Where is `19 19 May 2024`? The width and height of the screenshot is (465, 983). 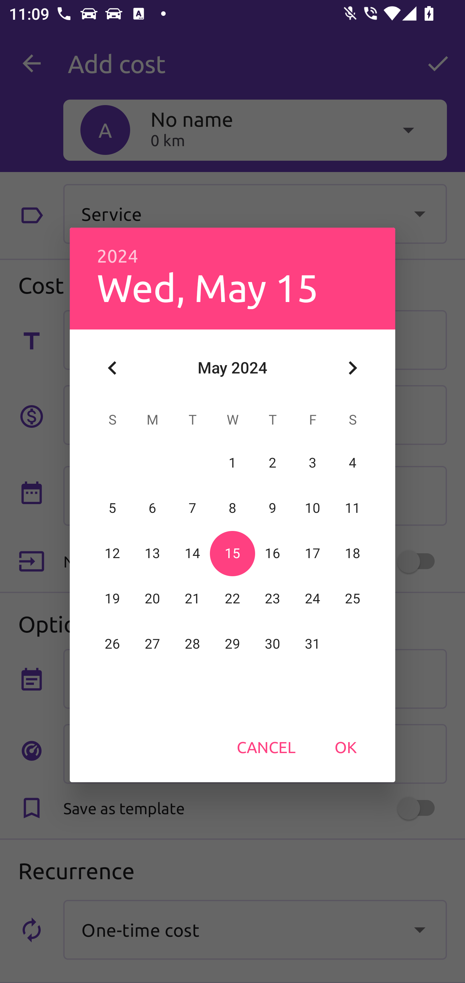
19 19 May 2024 is located at coordinates (112, 599).